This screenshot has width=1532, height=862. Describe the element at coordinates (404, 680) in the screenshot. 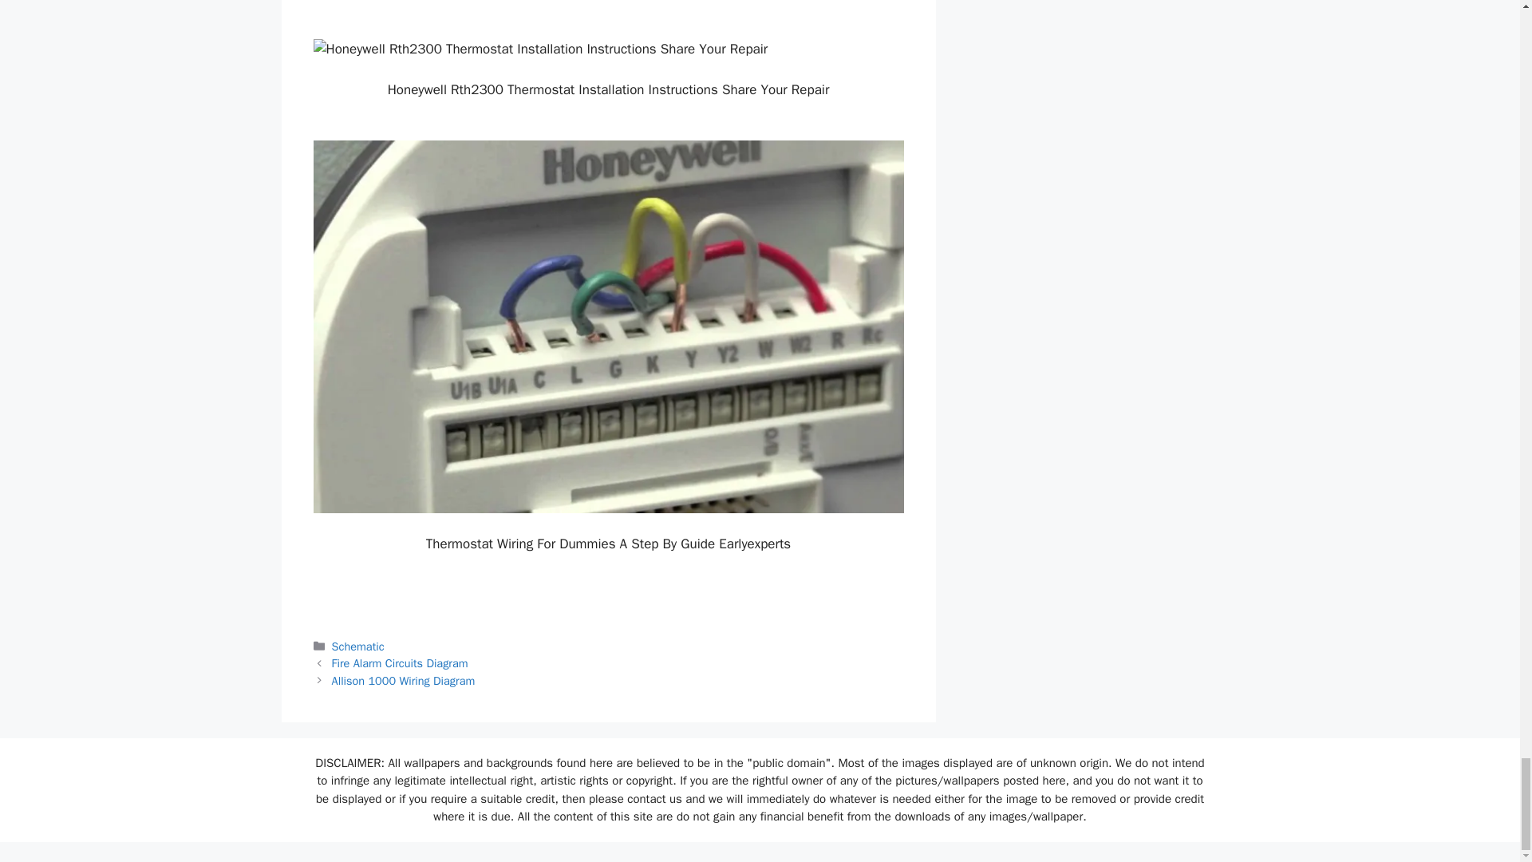

I see `Allison 1000 Wiring Diagram` at that location.